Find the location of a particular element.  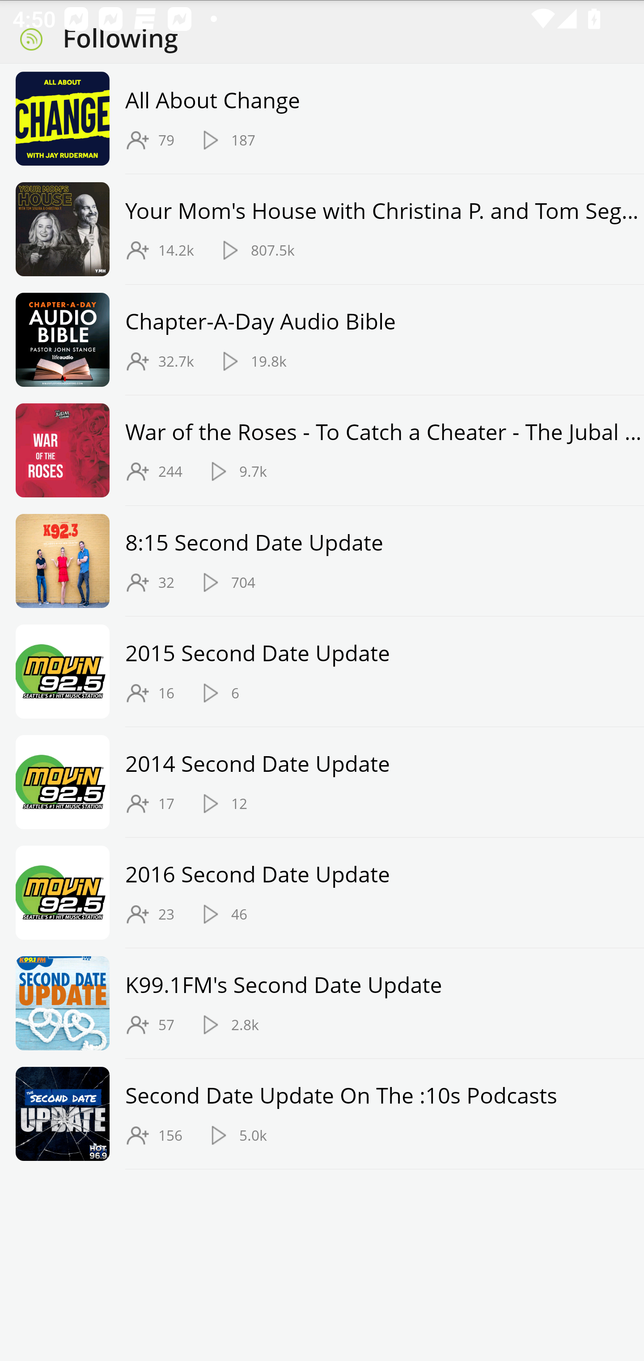

8:15 Second Date Update 32 704 is located at coordinates (322, 561).